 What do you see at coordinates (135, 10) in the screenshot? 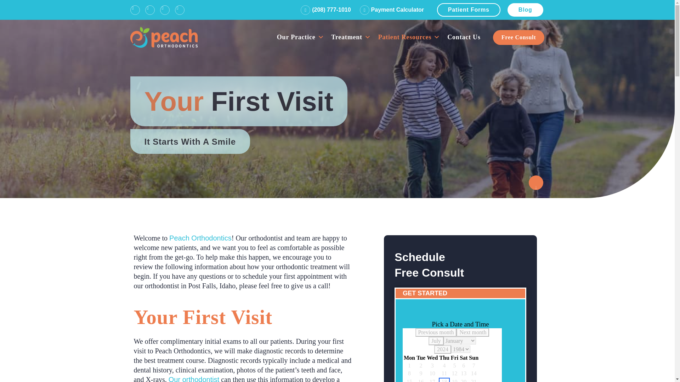
I see `Facebook-f` at bounding box center [135, 10].